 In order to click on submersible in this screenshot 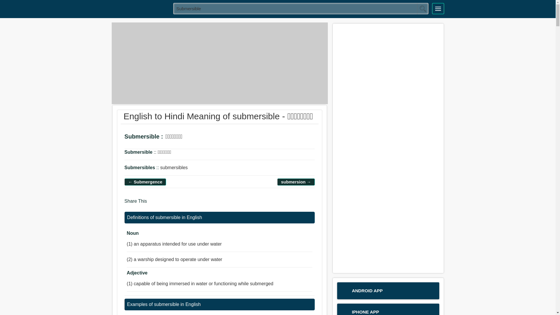, I will do `click(301, 8)`.